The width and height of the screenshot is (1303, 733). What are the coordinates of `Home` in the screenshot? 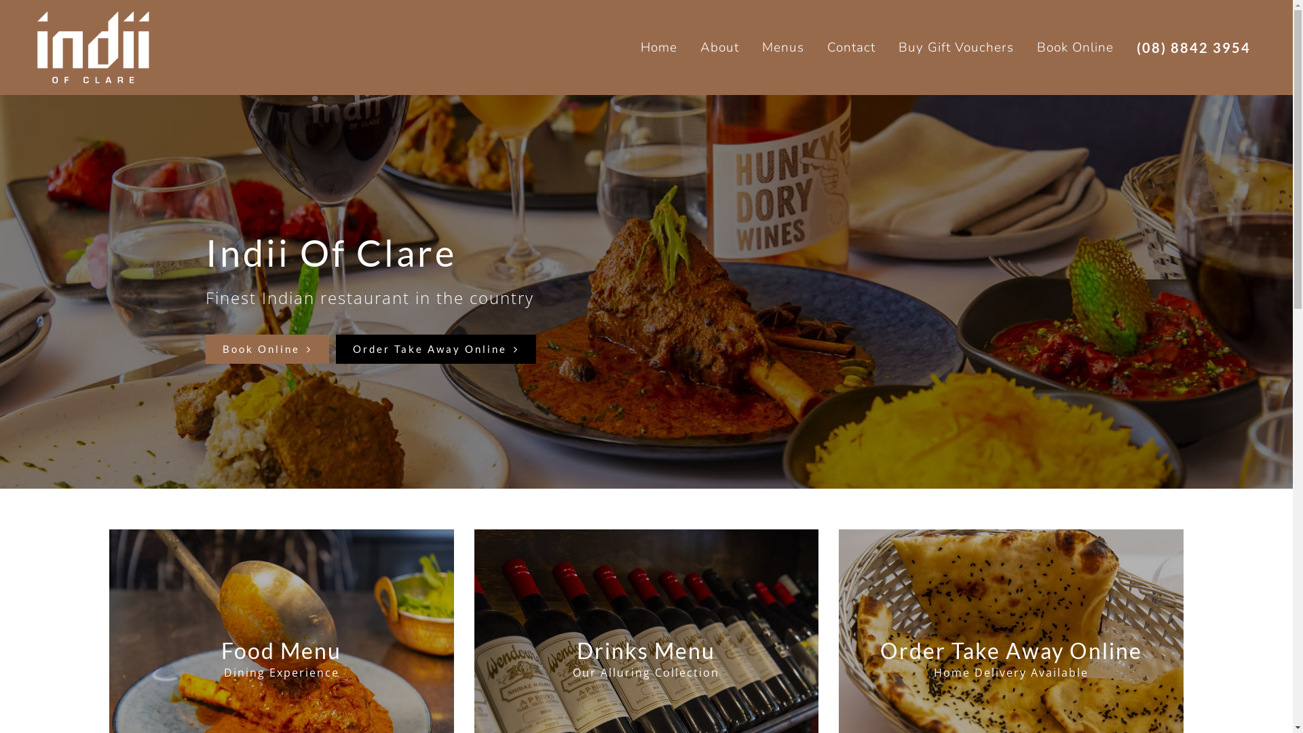 It's located at (659, 48).